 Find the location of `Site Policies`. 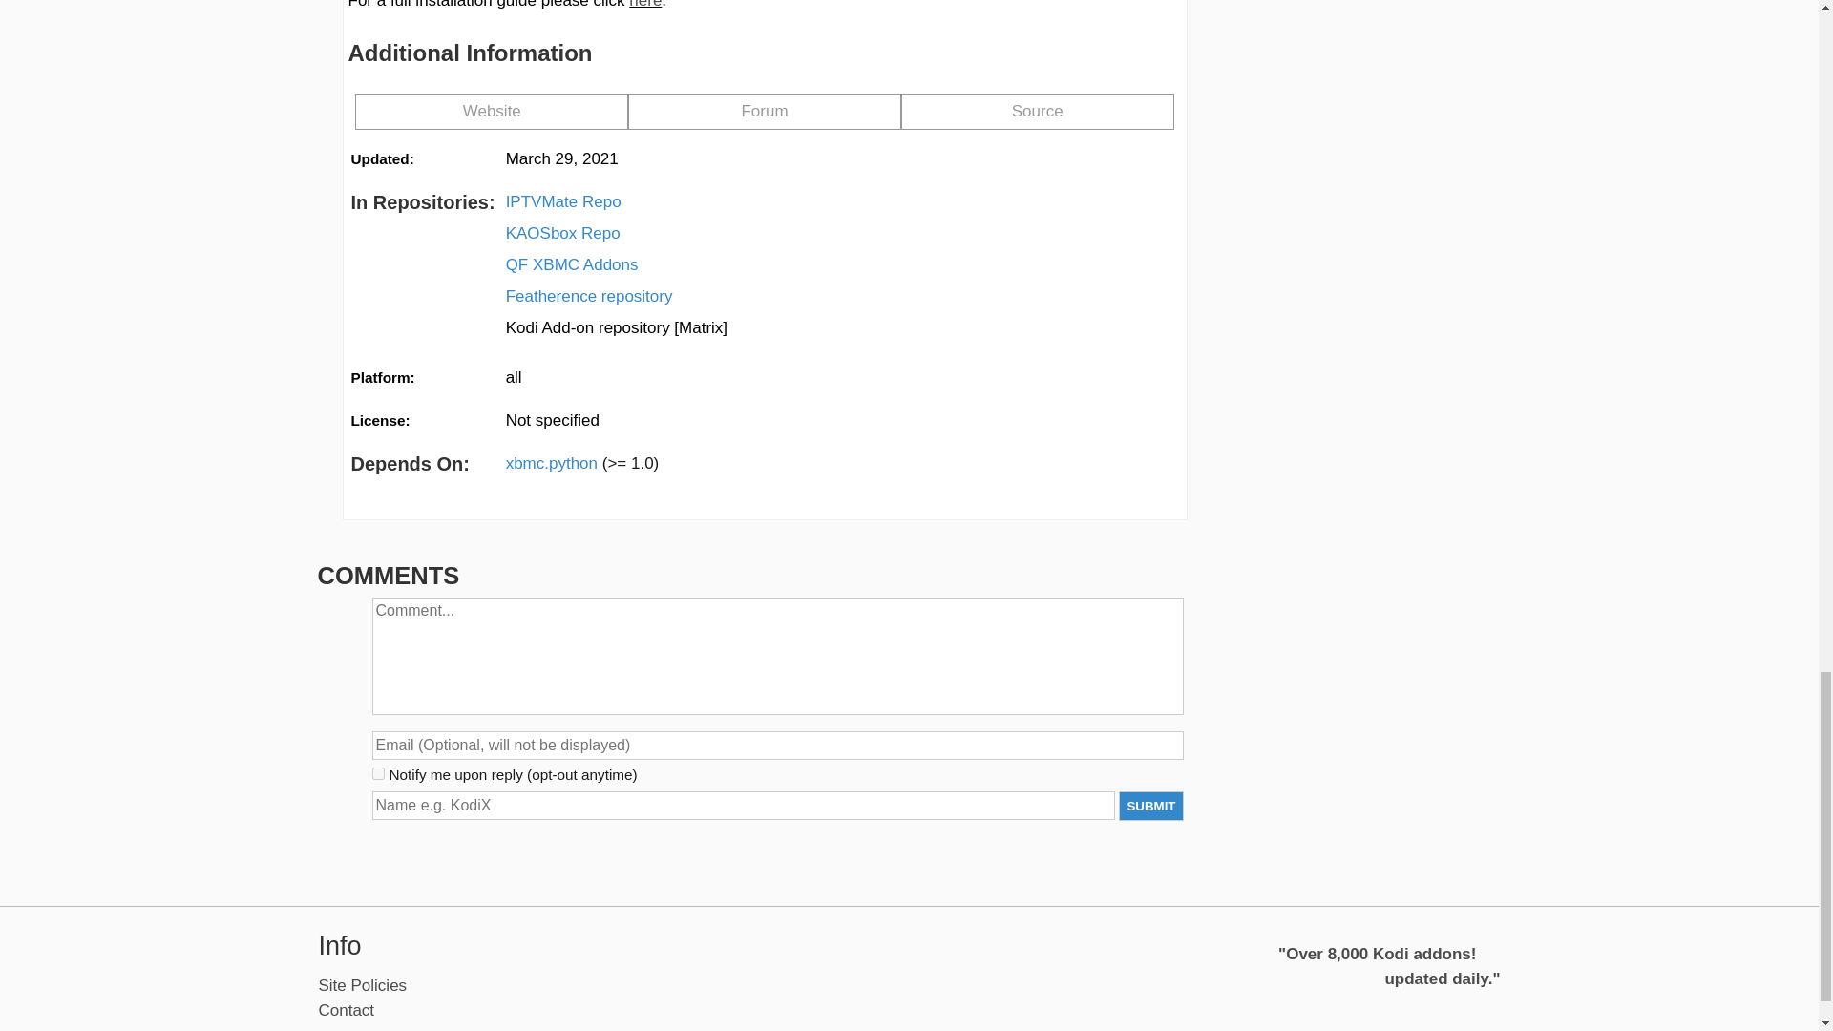

Site Policies is located at coordinates (363, 985).